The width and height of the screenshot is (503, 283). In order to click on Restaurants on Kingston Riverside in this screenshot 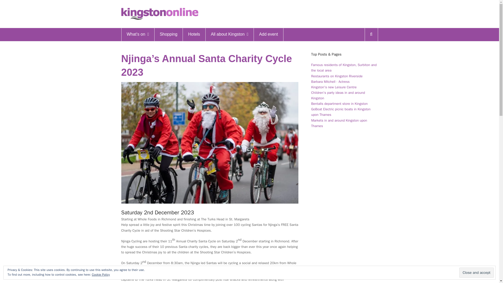, I will do `click(337, 76)`.